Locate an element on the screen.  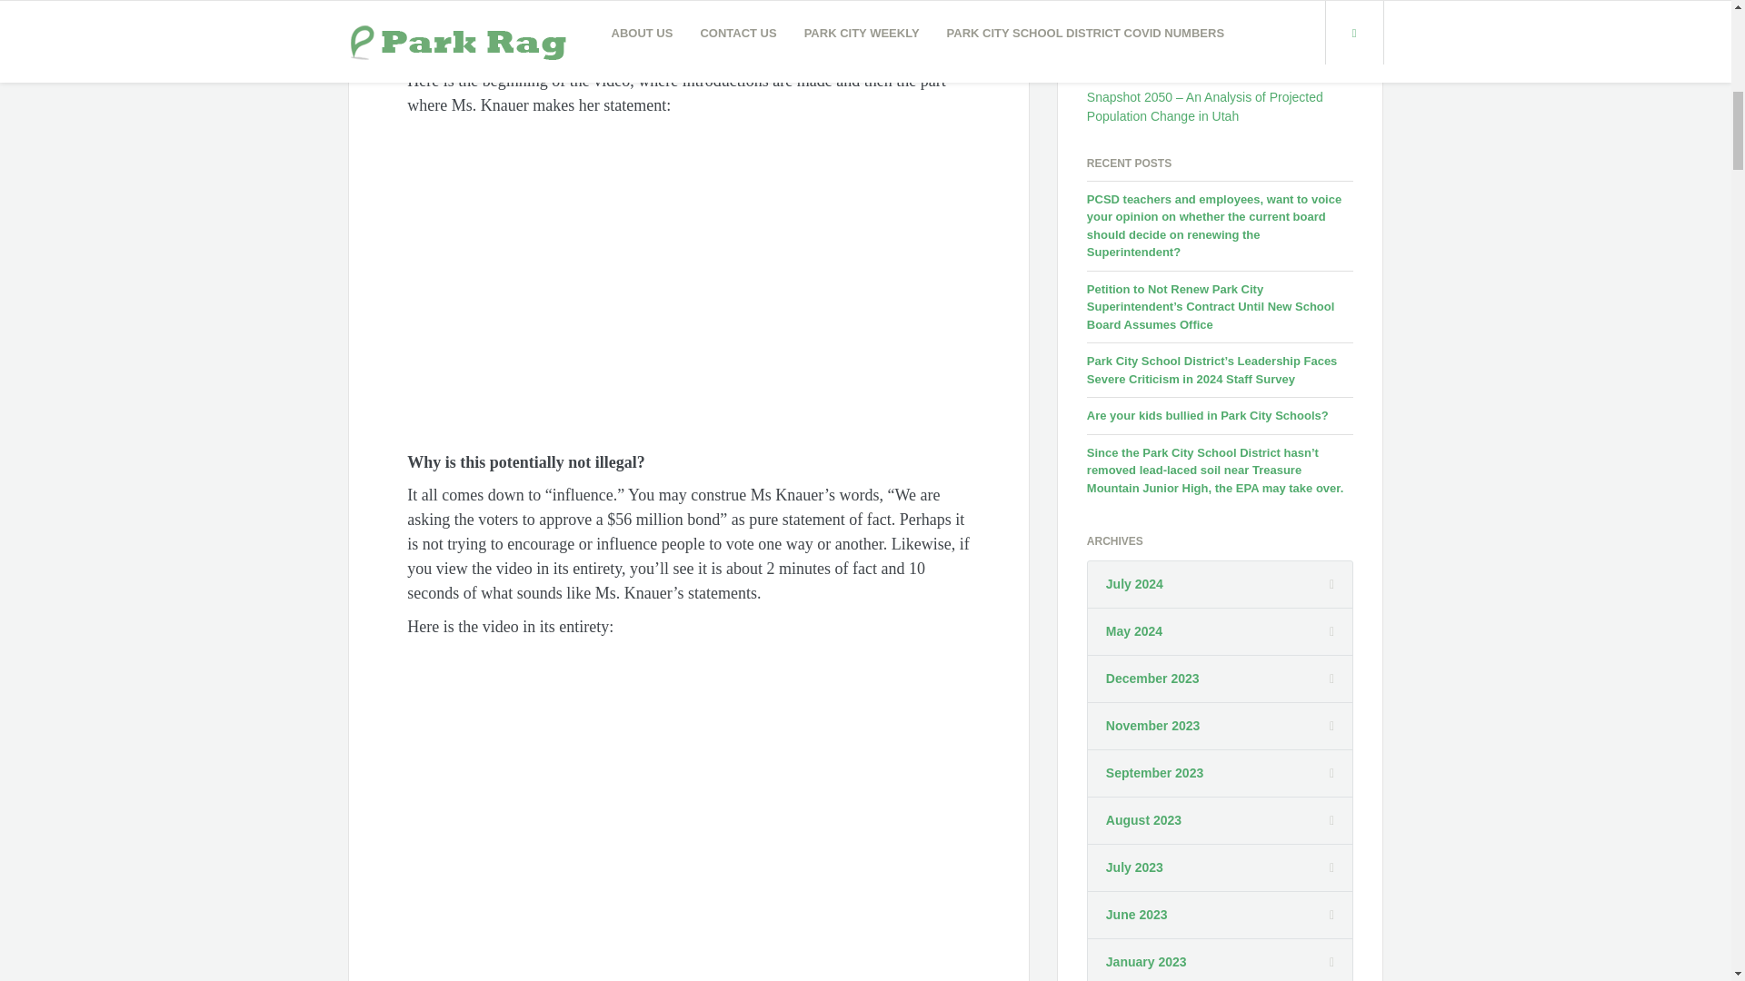
Park City Climate Change Assessment is located at coordinates (1196, 31).